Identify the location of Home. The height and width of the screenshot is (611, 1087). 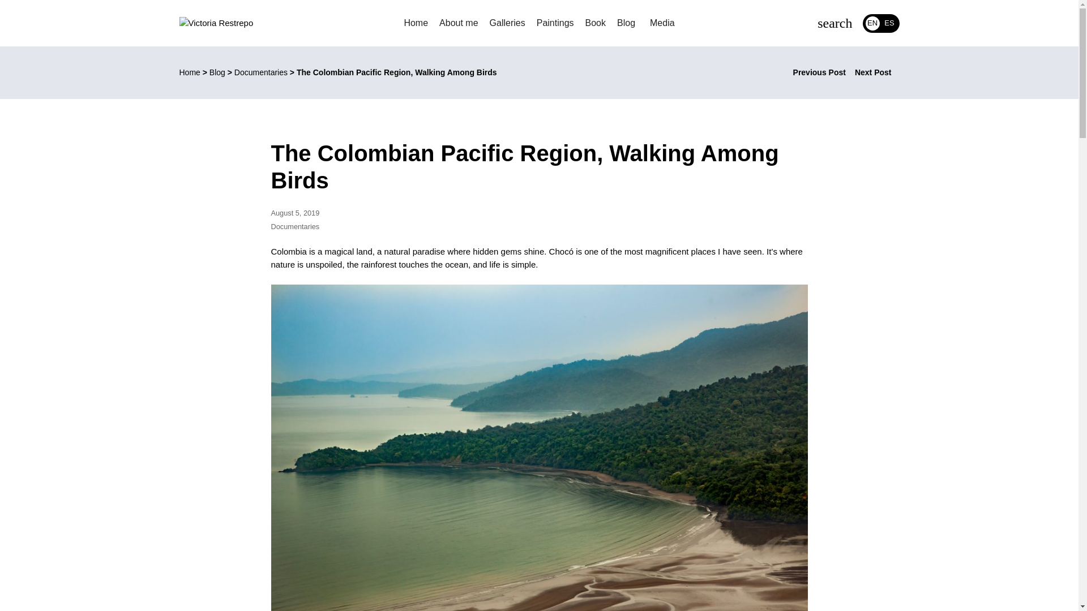
(189, 72).